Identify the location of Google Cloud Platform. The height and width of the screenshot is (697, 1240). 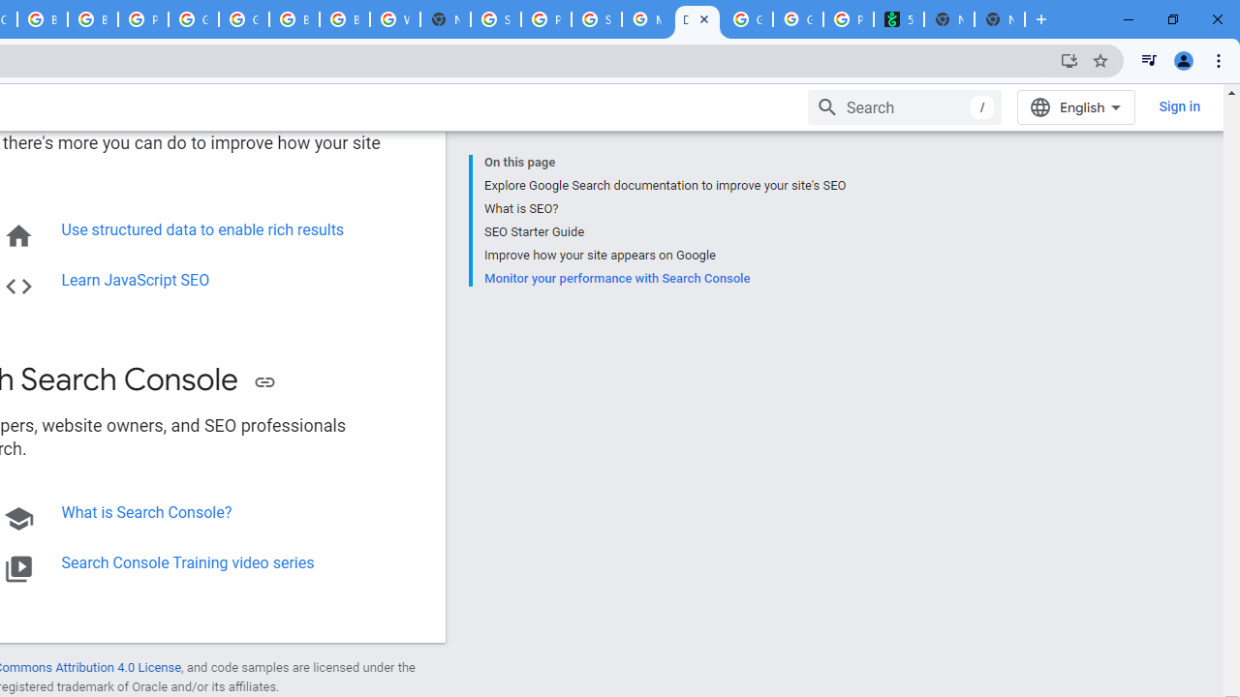
(244, 19).